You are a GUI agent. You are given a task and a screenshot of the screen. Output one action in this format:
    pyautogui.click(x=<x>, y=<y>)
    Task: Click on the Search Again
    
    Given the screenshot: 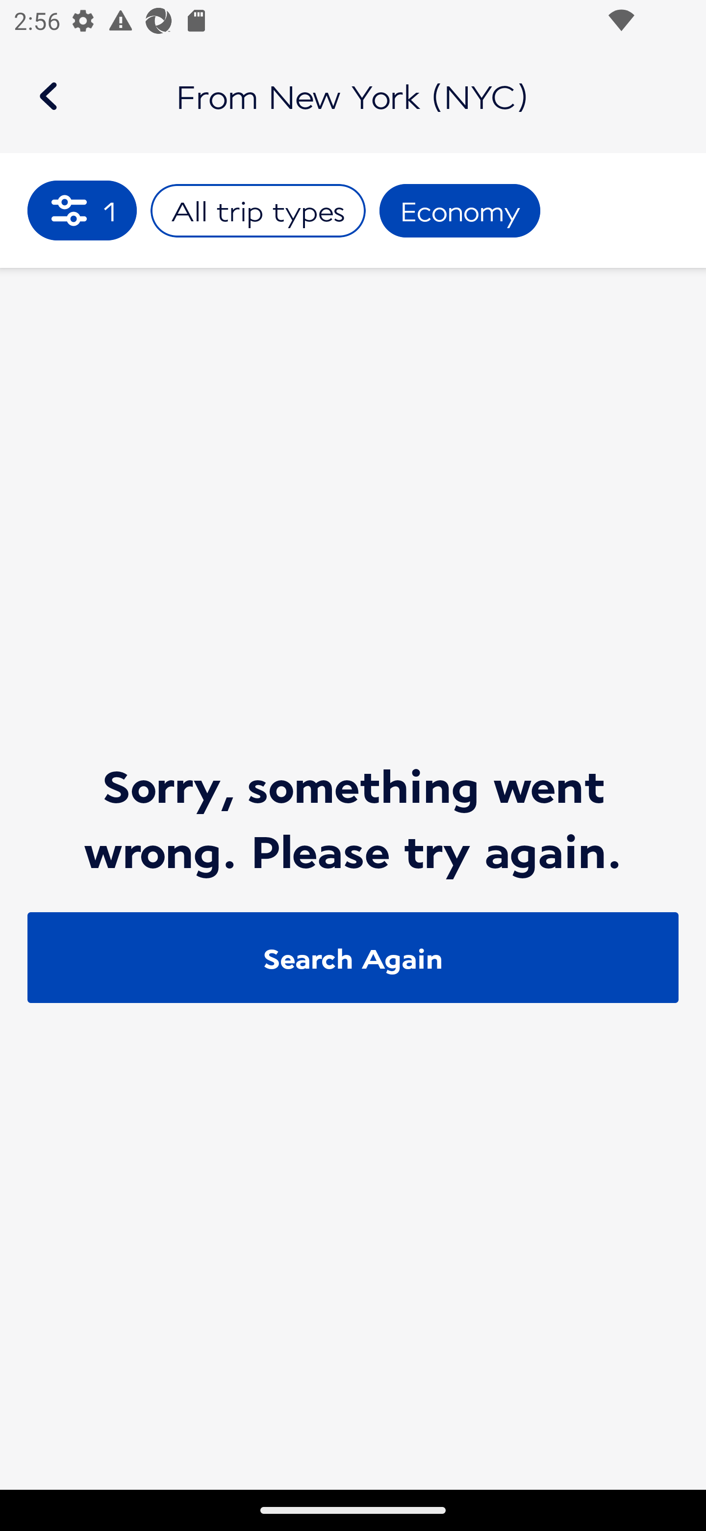 What is the action you would take?
    pyautogui.click(x=353, y=957)
    